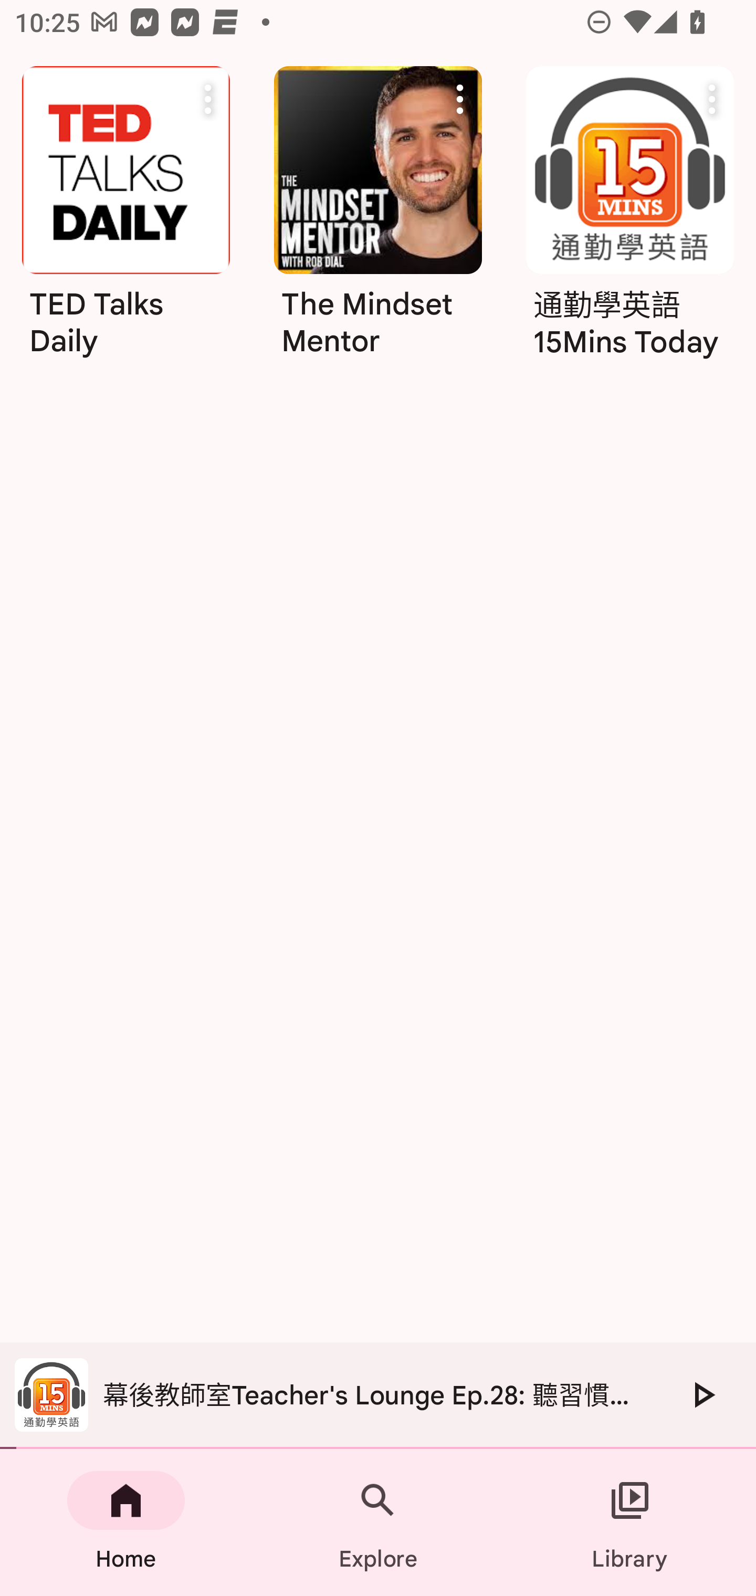 Image resolution: width=756 pixels, height=1596 pixels. I want to click on 通勤學英語 15Mins Today More actions 通勤學英語 15Mins Today, so click(630, 218).